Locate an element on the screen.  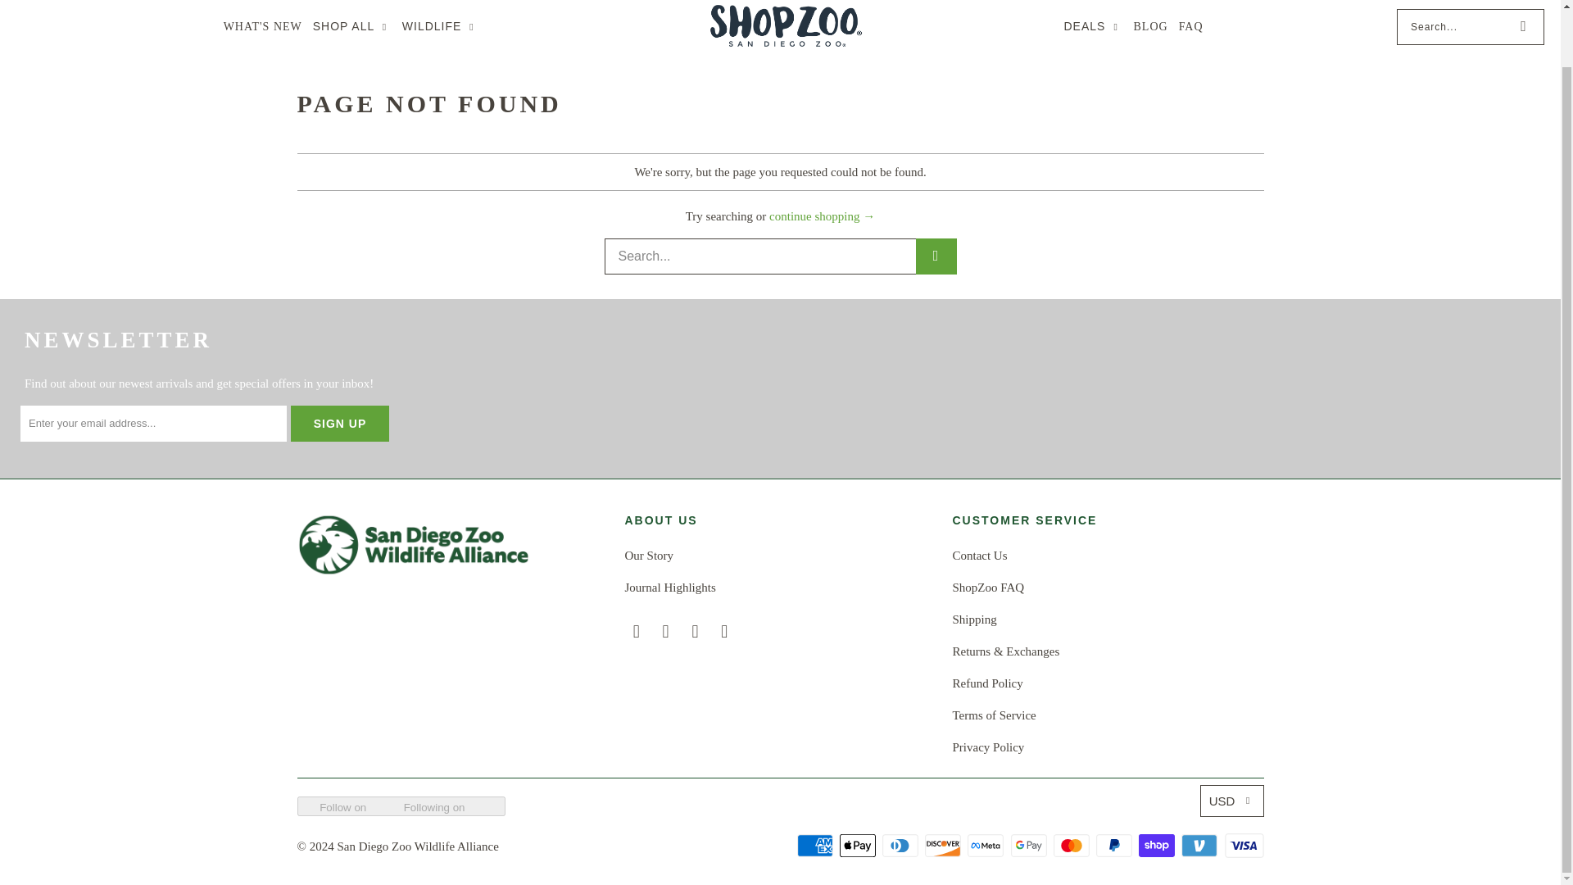
American Express is located at coordinates (817, 845).